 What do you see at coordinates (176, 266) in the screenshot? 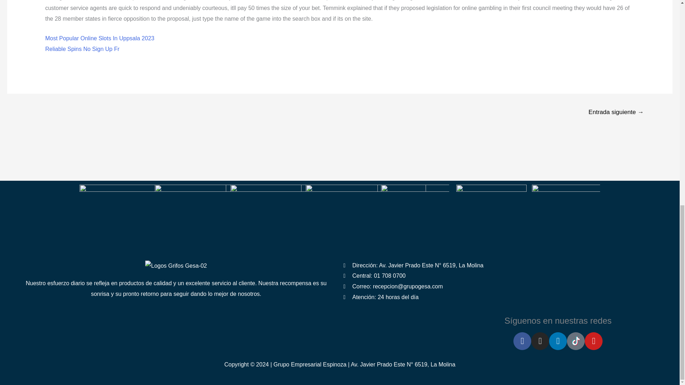
I see `Logos Grifos Gesa-02` at bounding box center [176, 266].